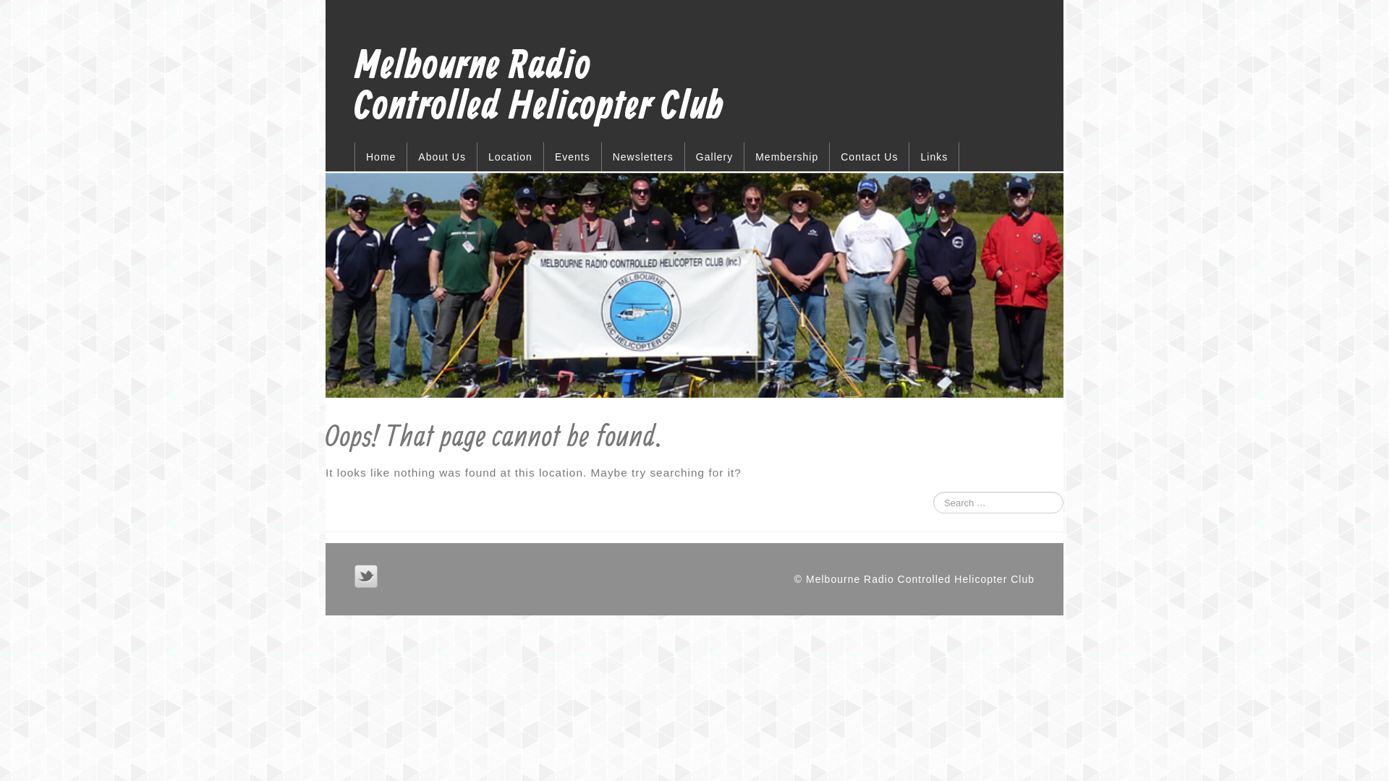 Image resolution: width=1389 pixels, height=781 pixels. I want to click on Melbourne Radio Controlled Helicopter Club, so click(539, 88).